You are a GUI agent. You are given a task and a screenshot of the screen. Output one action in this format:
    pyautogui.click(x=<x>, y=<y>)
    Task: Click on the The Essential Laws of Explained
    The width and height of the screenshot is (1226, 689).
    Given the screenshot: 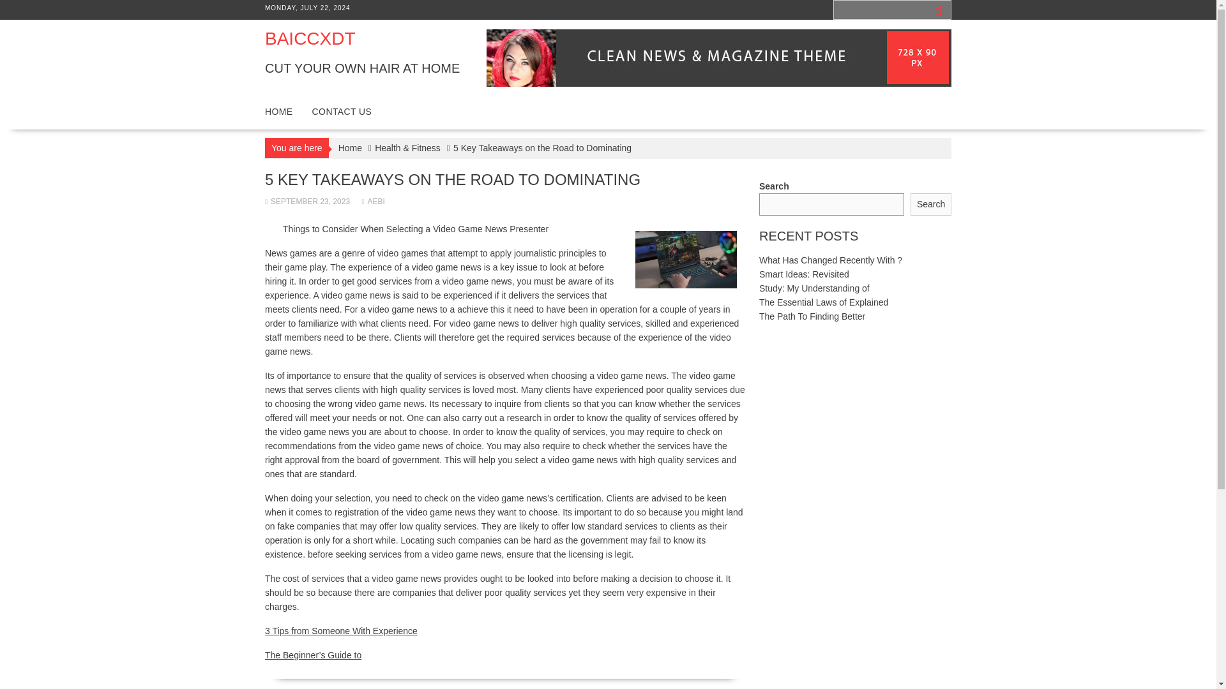 What is the action you would take?
    pyautogui.click(x=823, y=302)
    